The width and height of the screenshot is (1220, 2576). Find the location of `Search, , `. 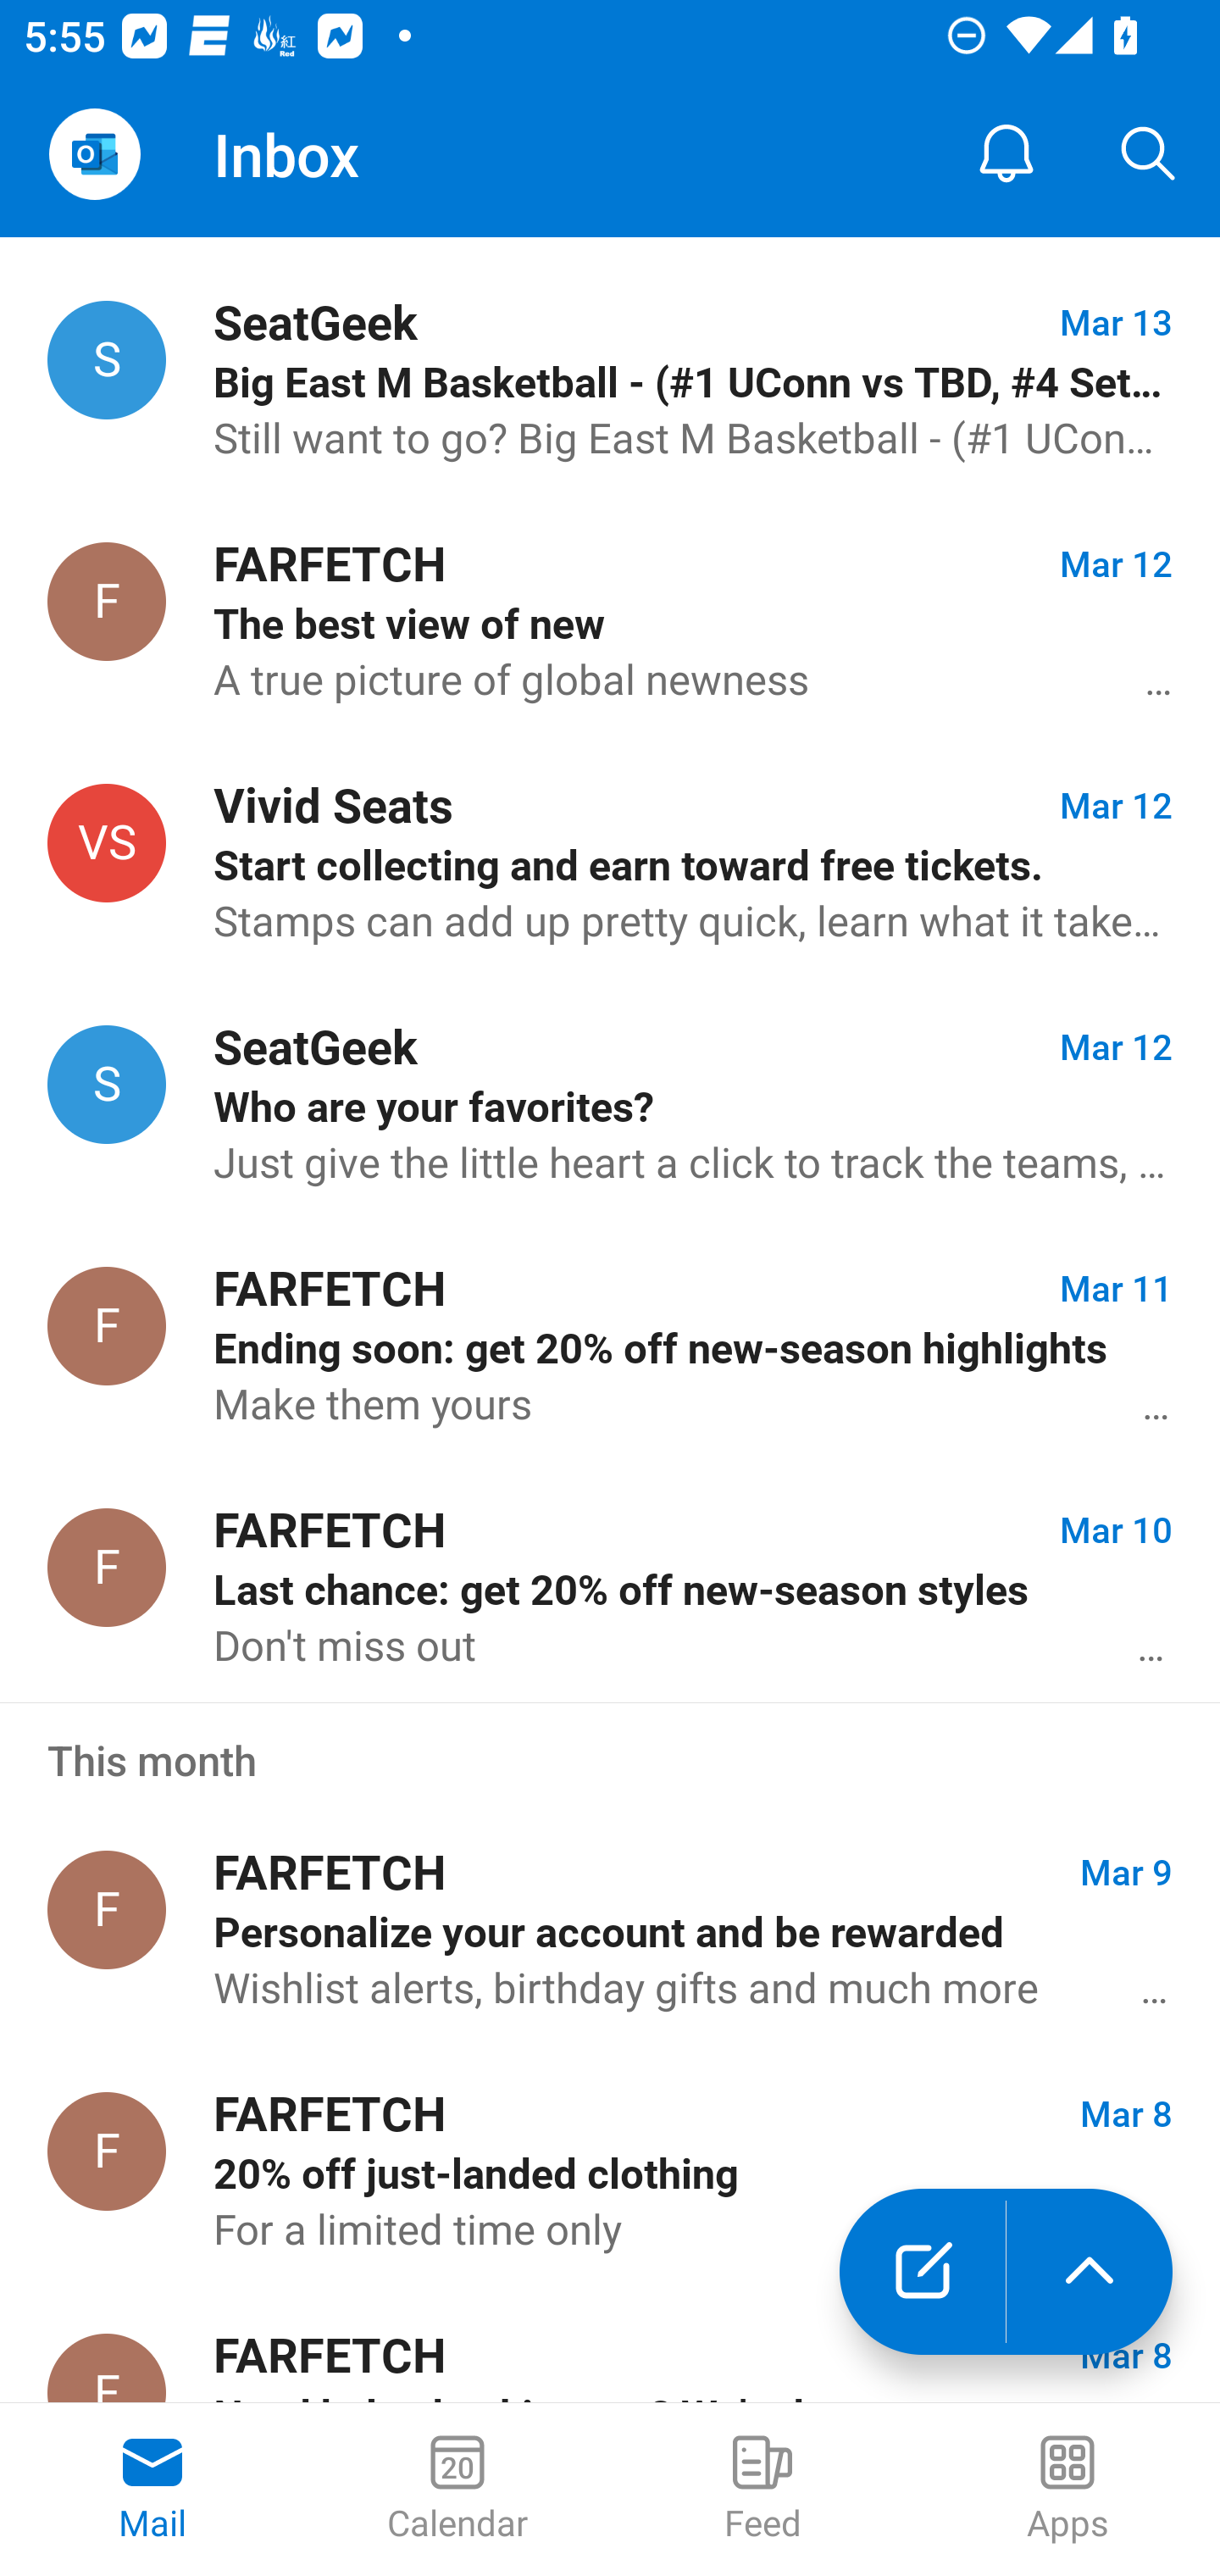

Search, ,  is located at coordinates (1149, 154).